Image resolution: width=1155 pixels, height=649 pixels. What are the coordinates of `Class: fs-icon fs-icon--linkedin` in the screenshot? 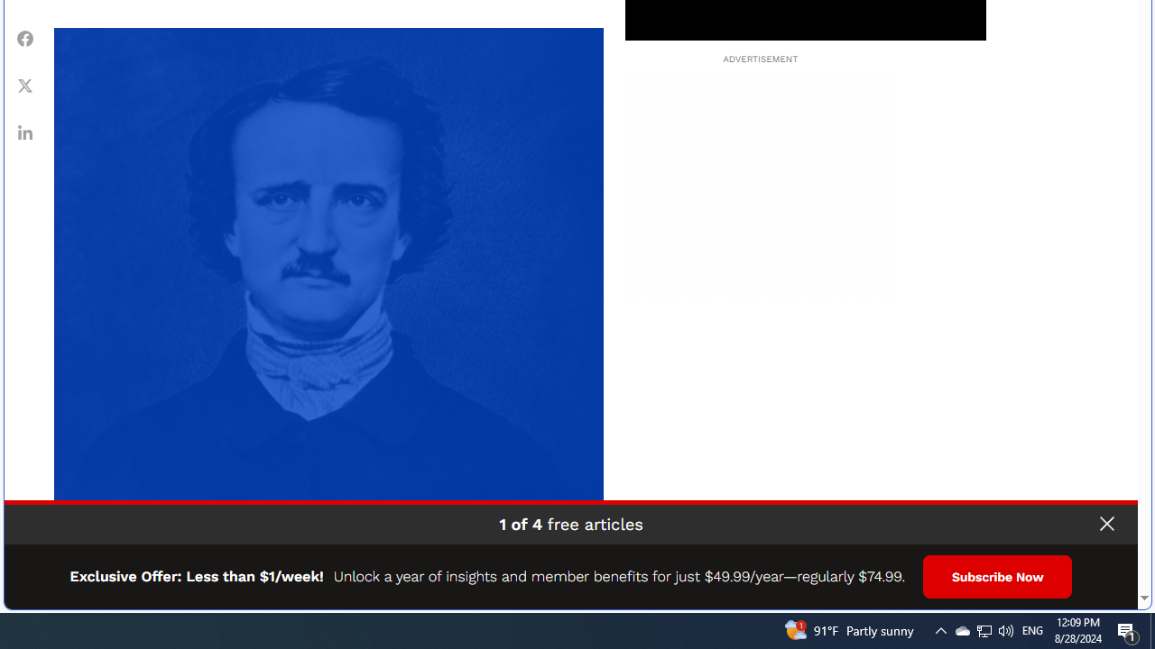 It's located at (25, 133).